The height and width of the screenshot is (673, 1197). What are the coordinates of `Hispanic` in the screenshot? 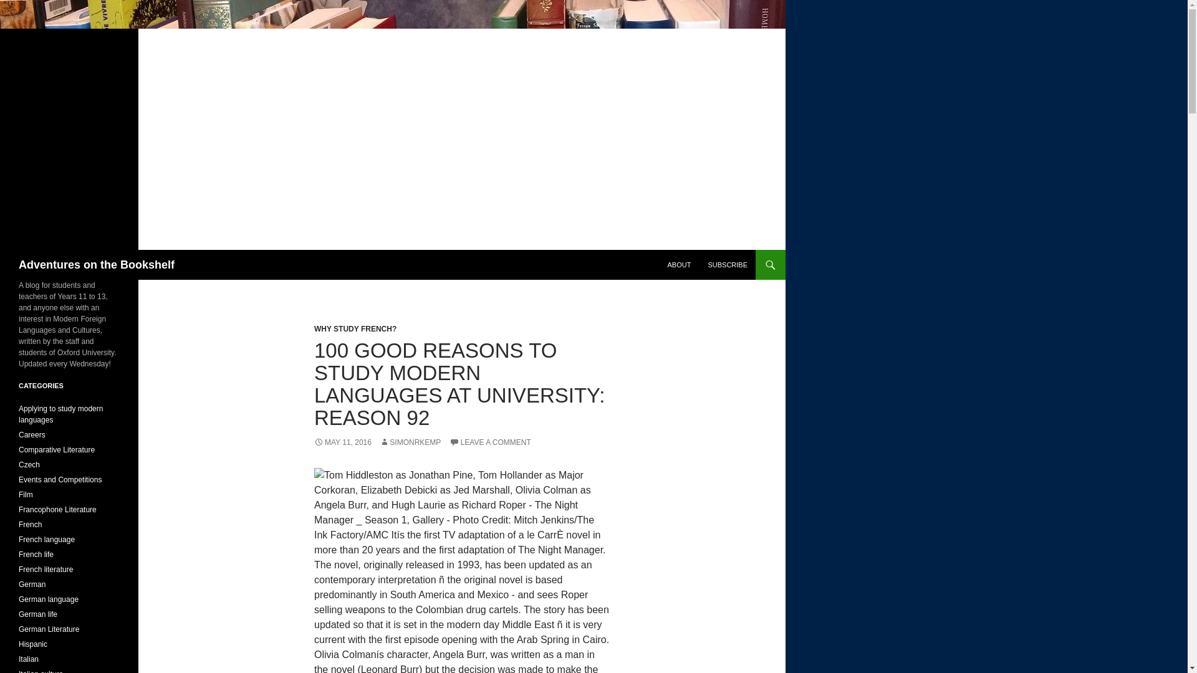 It's located at (33, 644).